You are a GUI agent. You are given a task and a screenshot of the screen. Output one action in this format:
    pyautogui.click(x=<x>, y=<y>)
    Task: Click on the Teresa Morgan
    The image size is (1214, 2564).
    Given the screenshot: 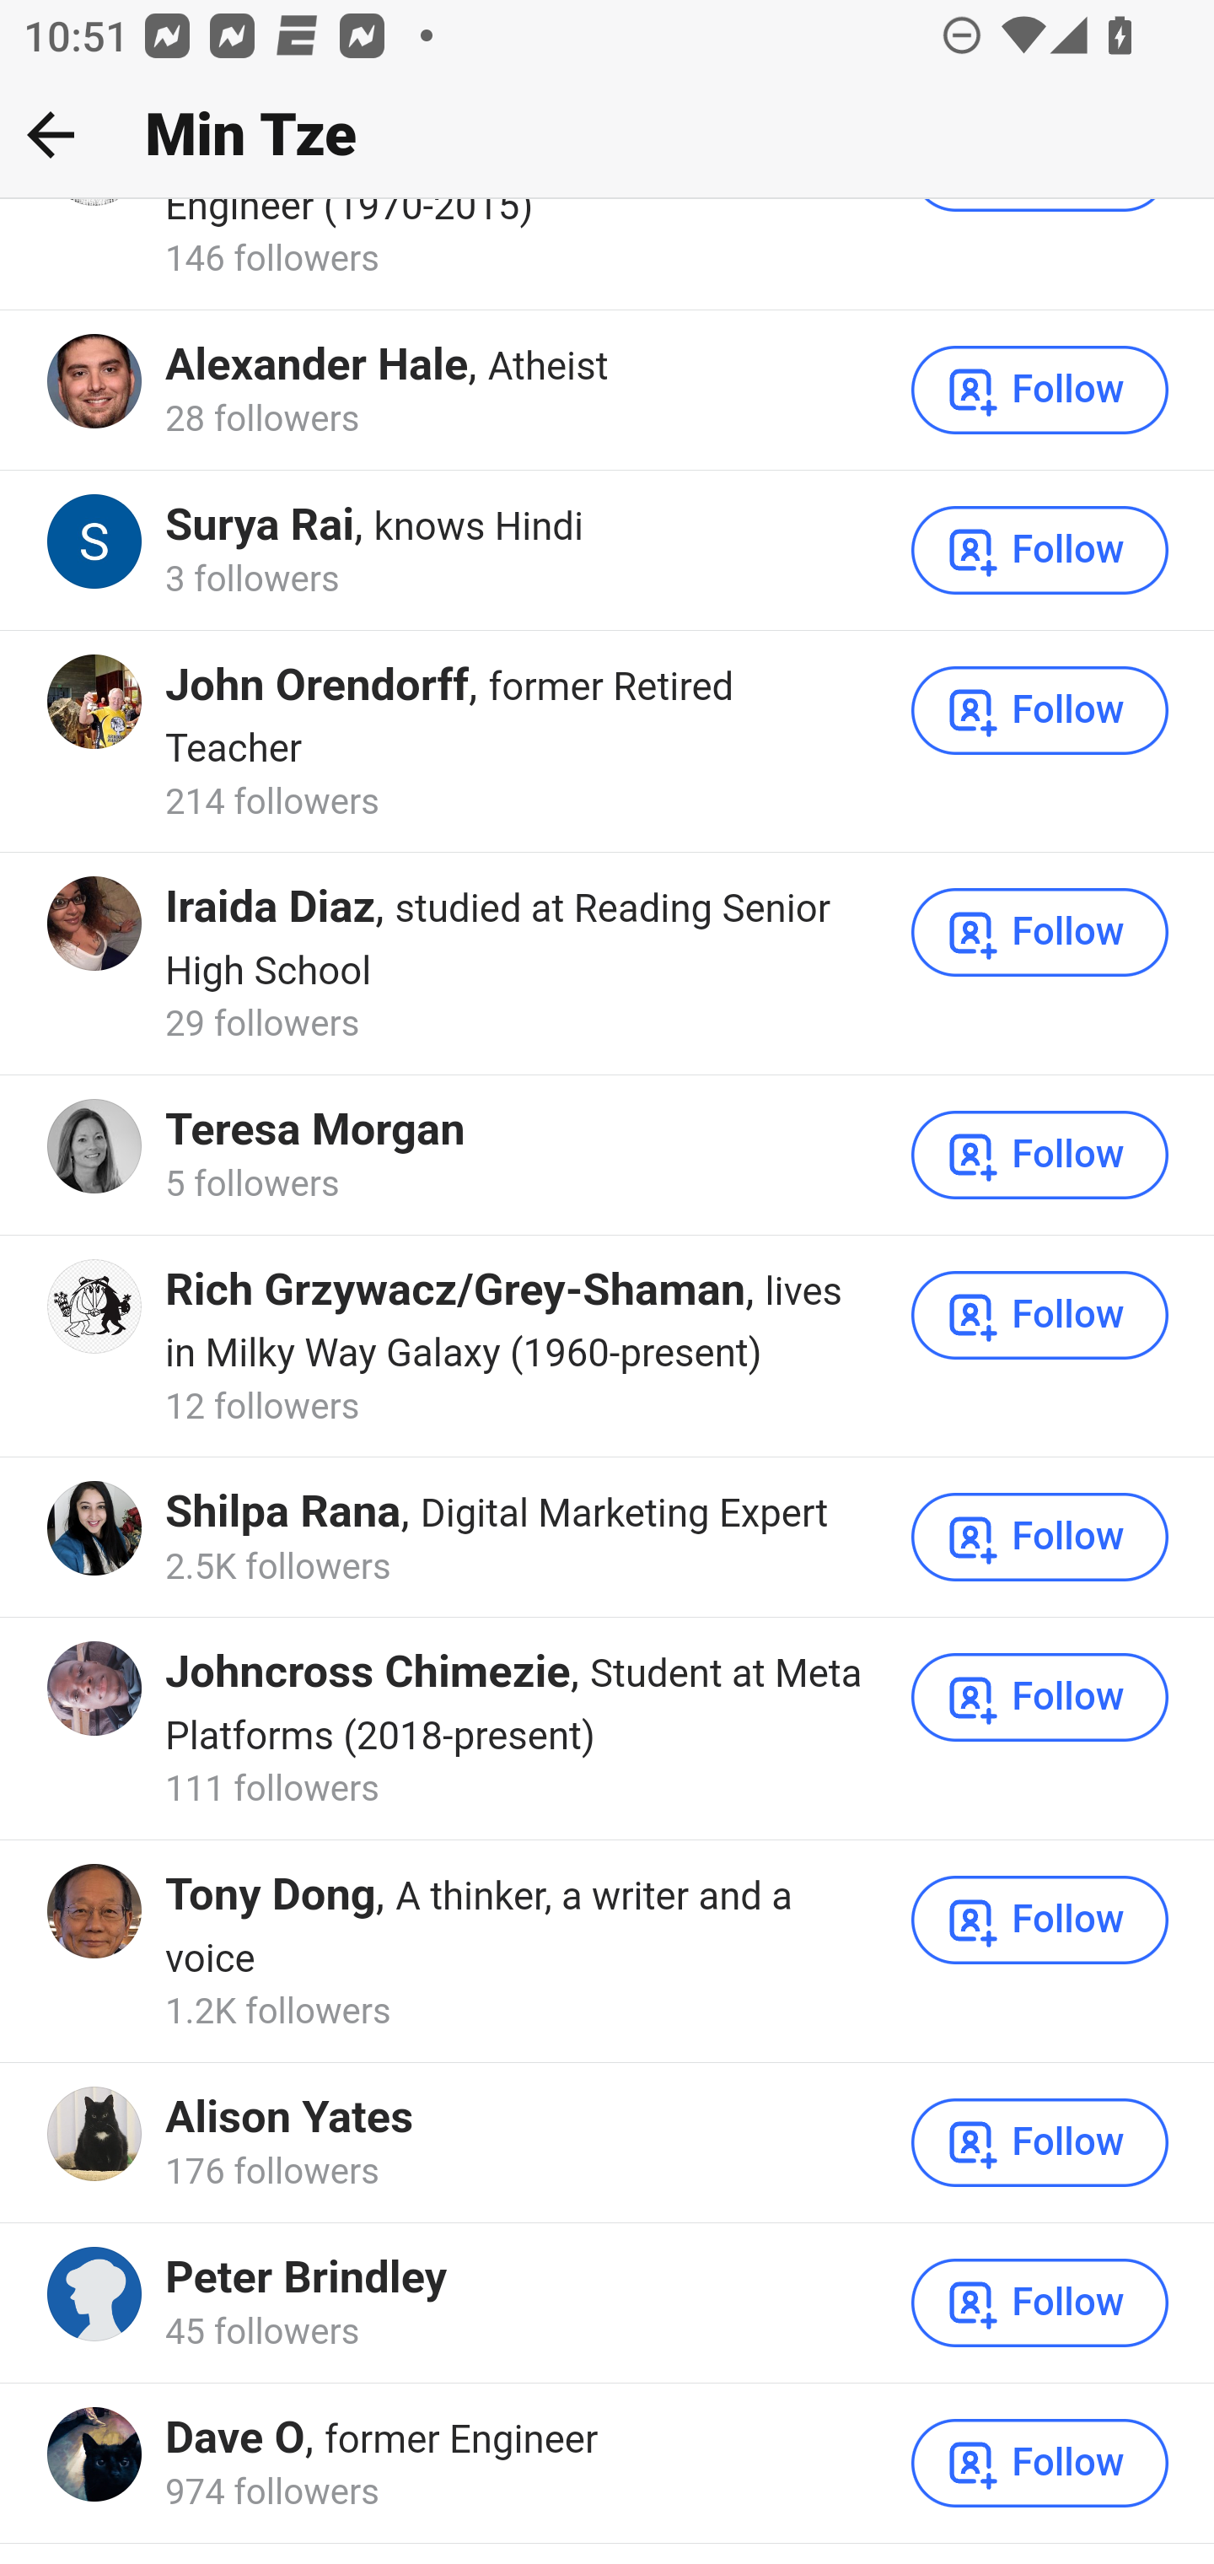 What is the action you would take?
    pyautogui.click(x=315, y=1132)
    